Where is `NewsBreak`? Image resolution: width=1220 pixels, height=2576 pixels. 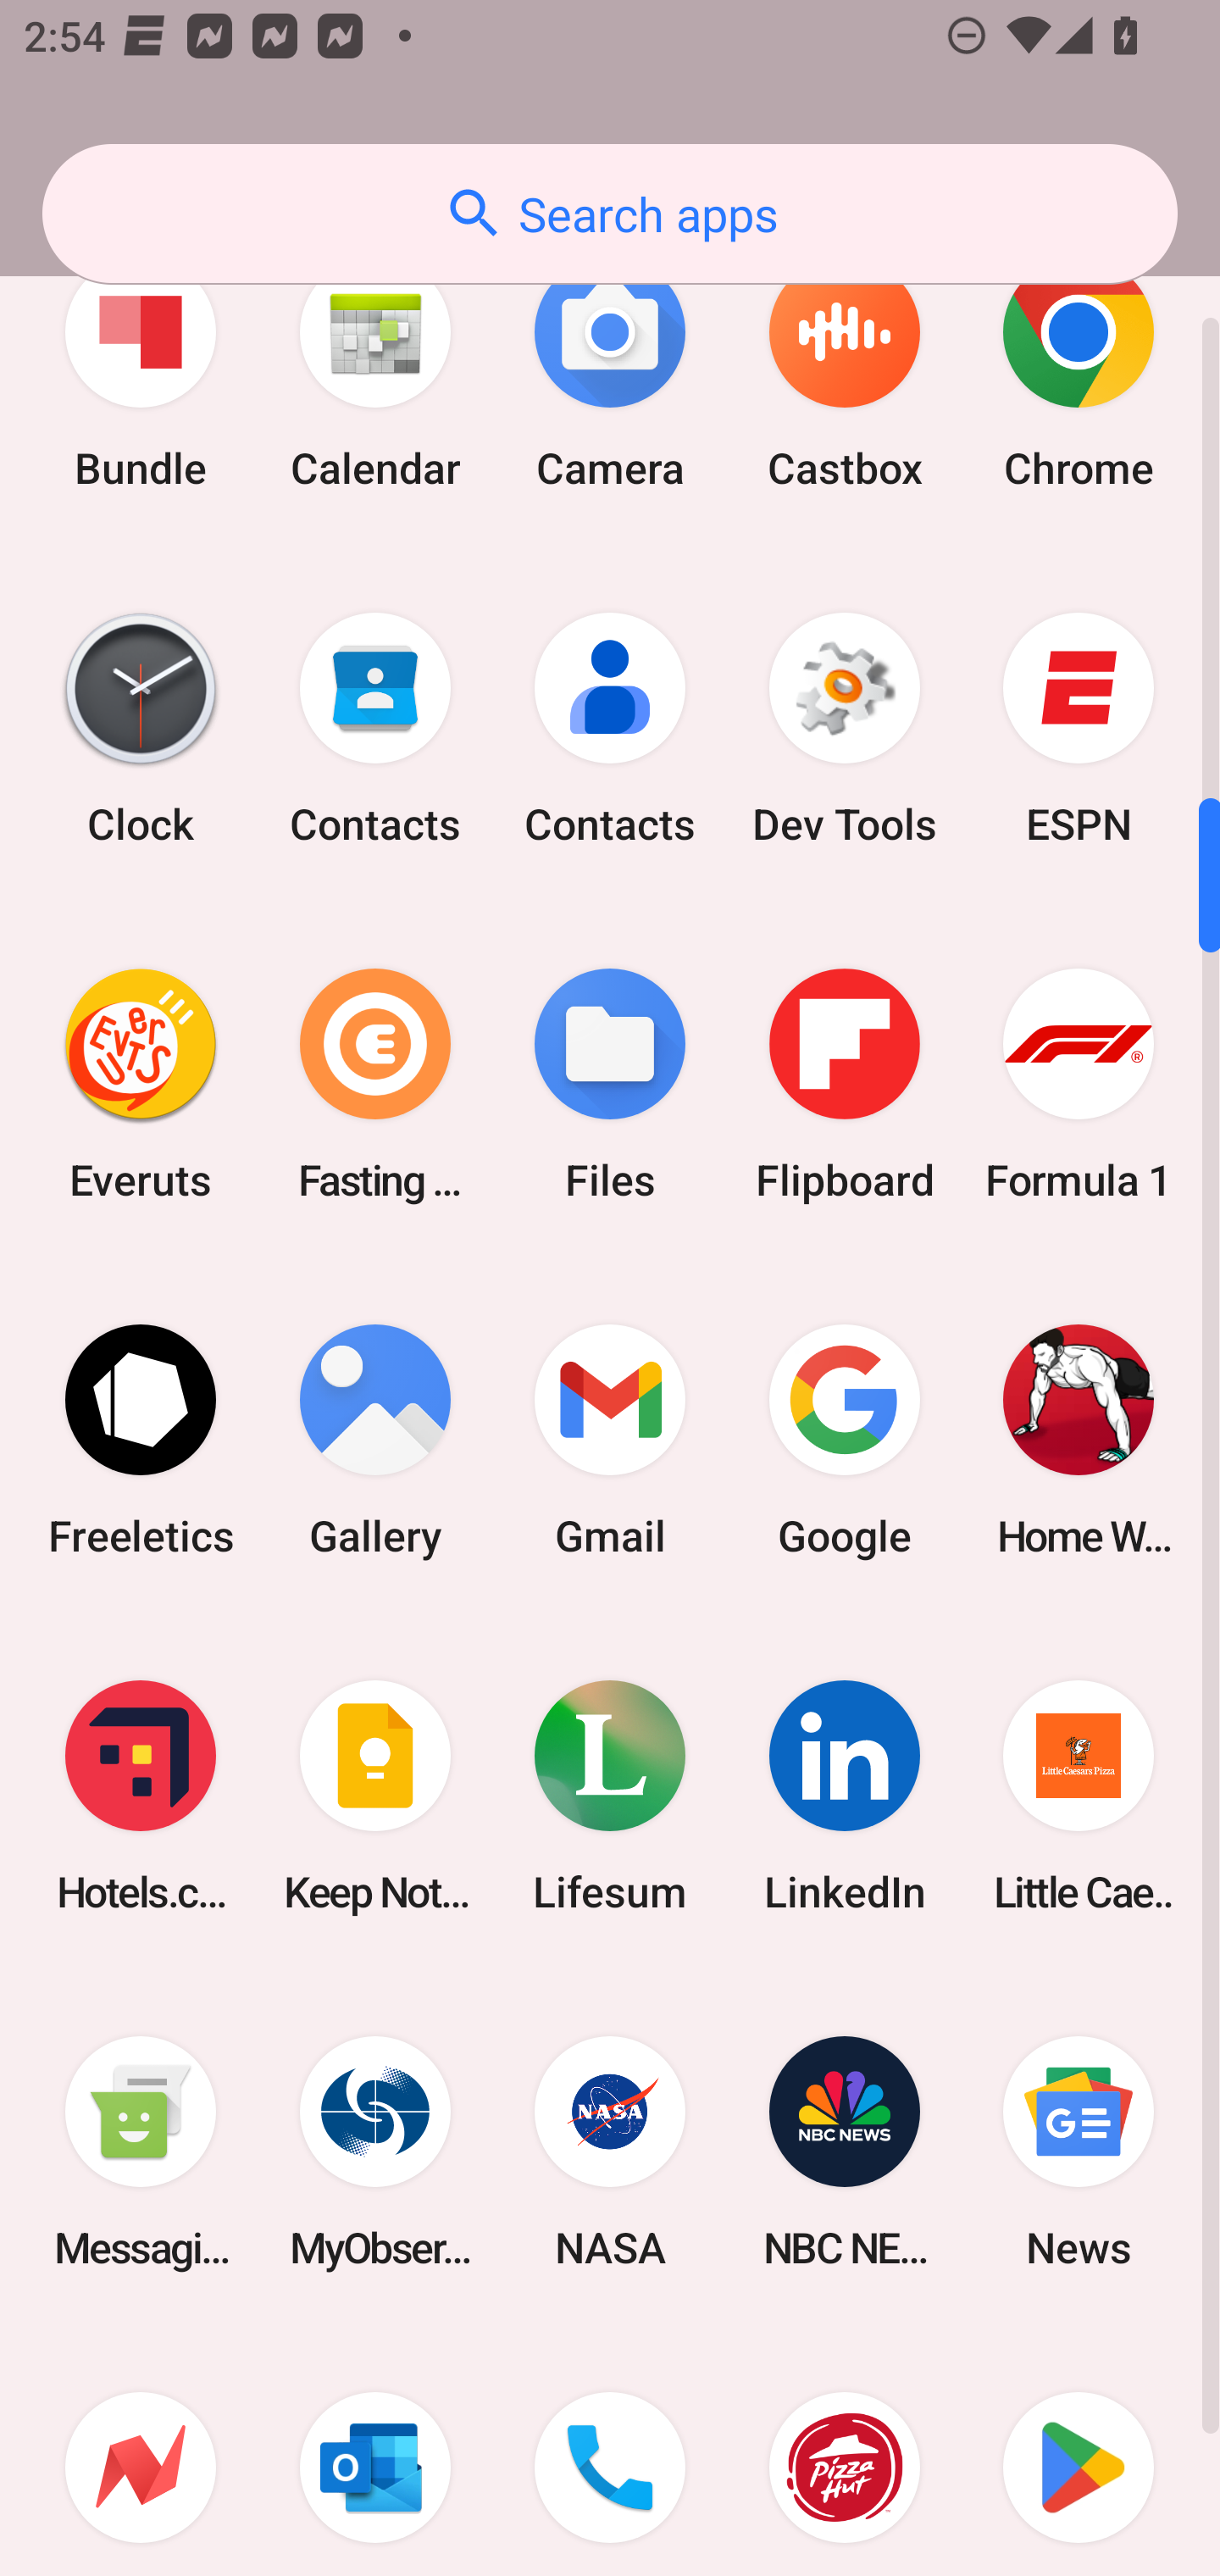 NewsBreak is located at coordinates (141, 2454).